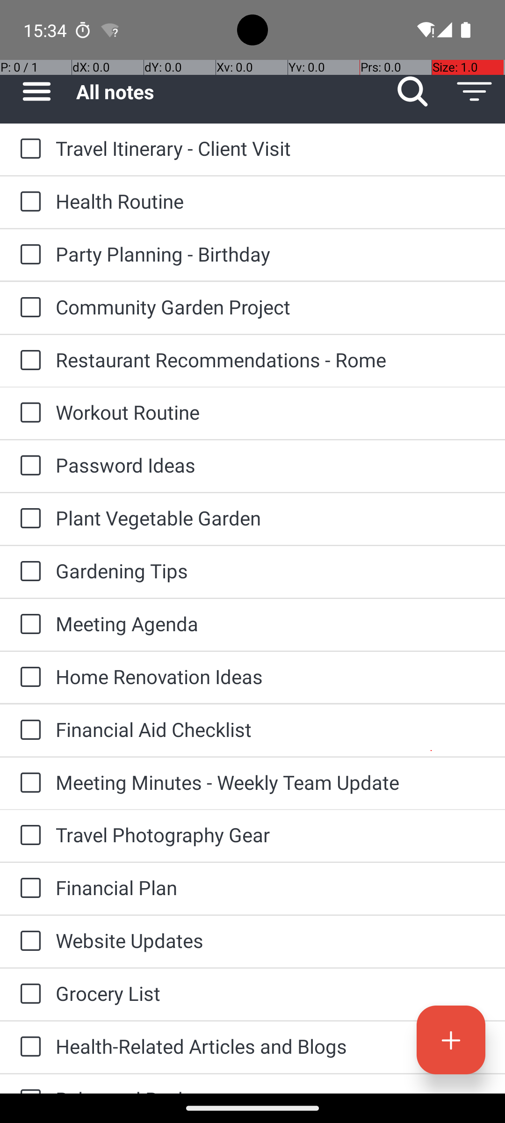  What do you see at coordinates (271, 465) in the screenshot?
I see `Password Ideas` at bounding box center [271, 465].